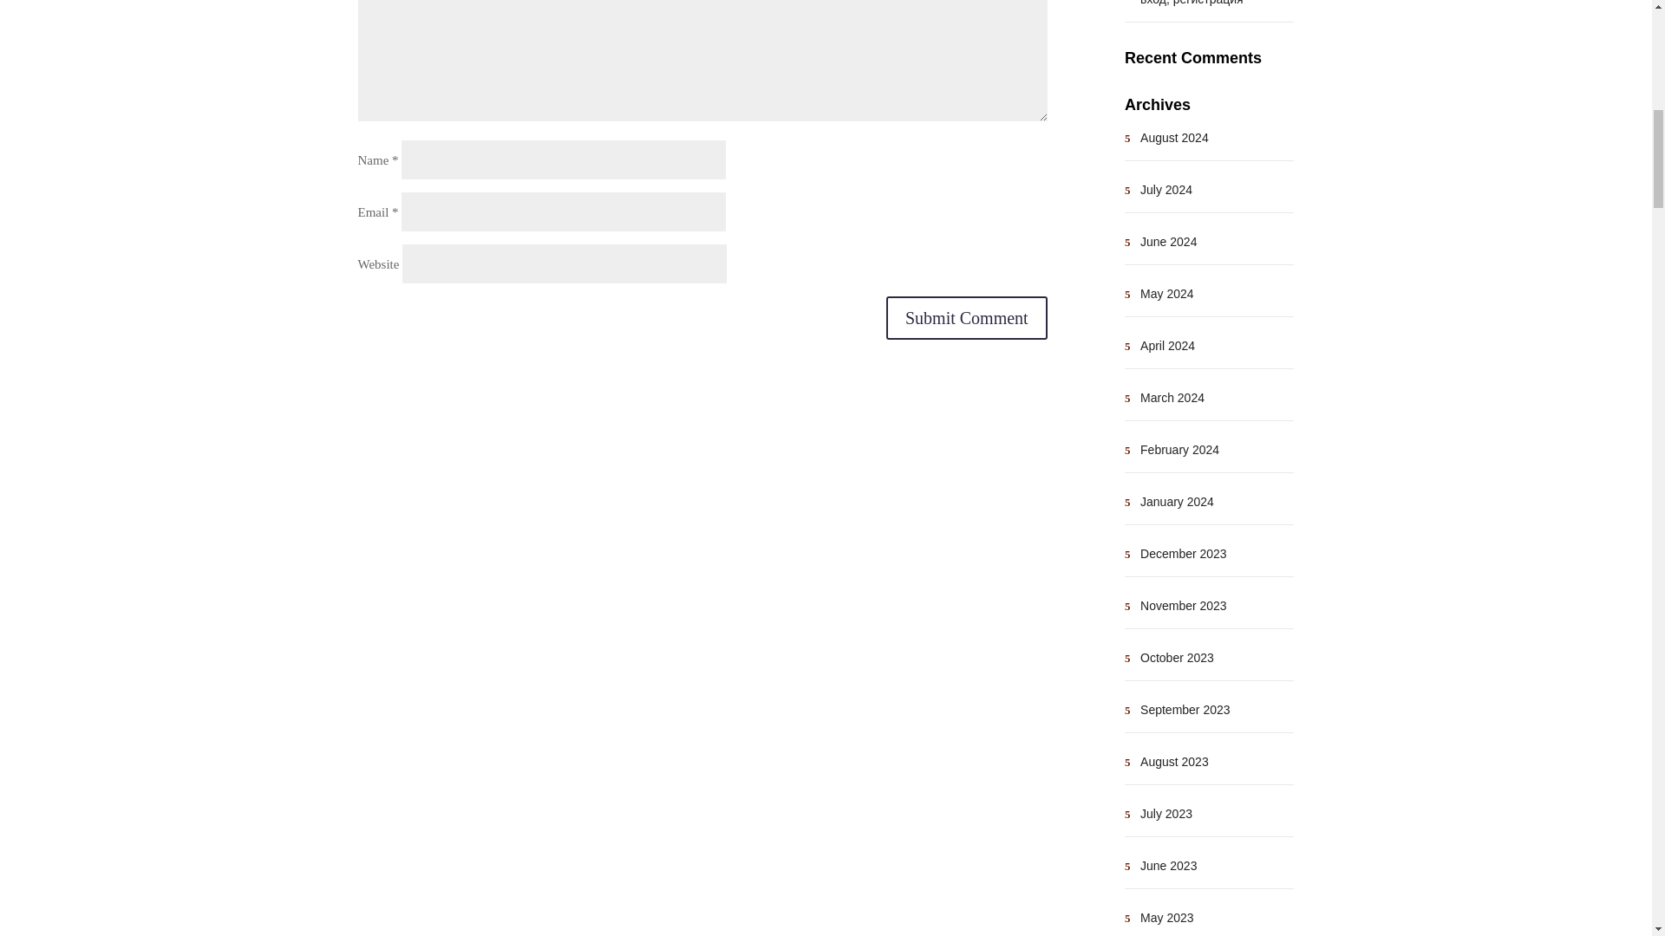  Describe the element at coordinates (1167, 917) in the screenshot. I see `May 2023` at that location.